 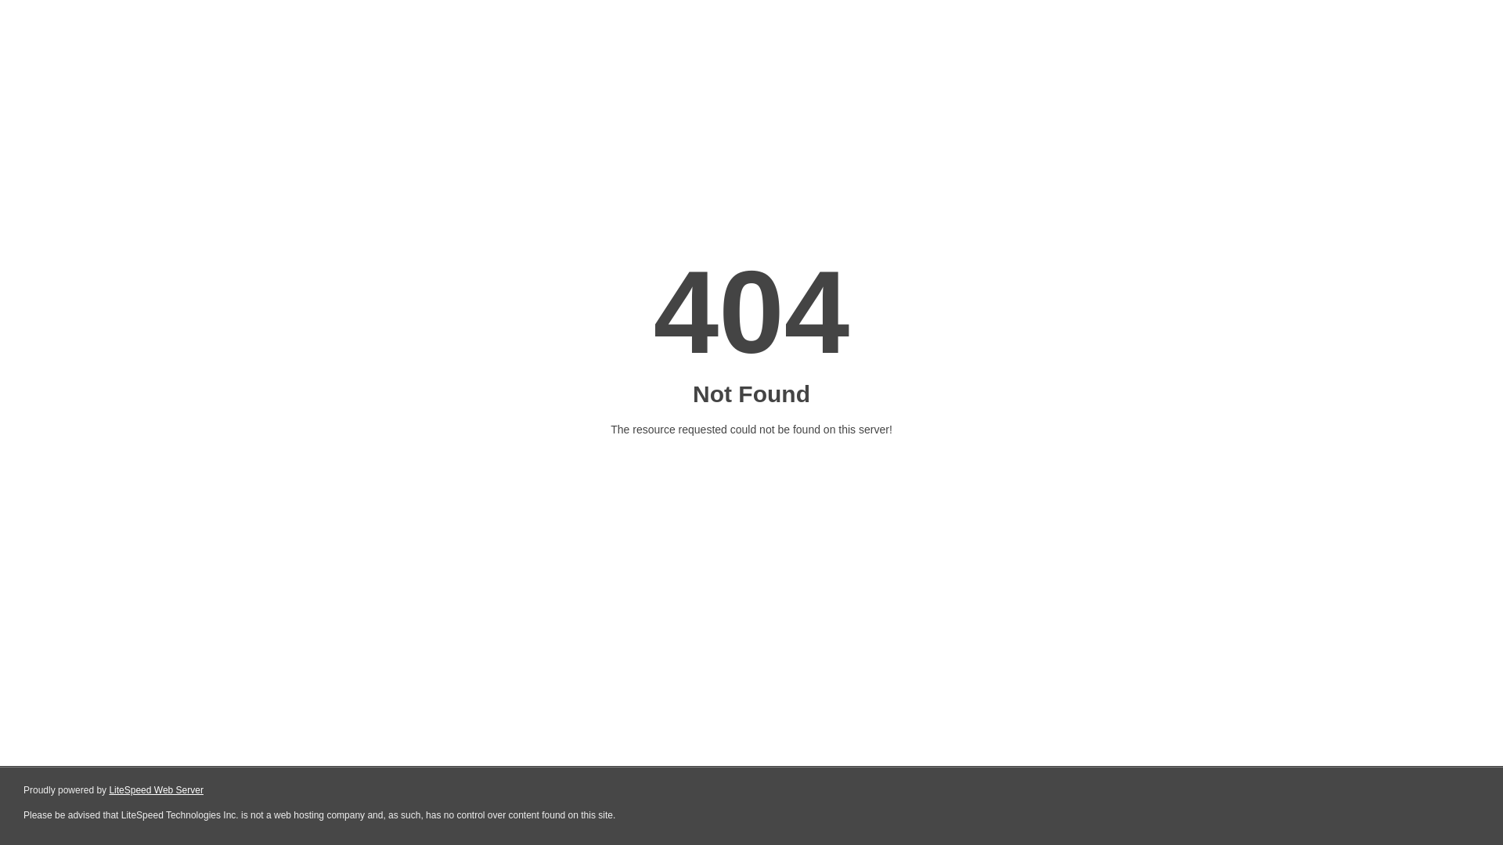 What do you see at coordinates (157, 790) in the screenshot?
I see `LiteSpeed Web Server` at bounding box center [157, 790].